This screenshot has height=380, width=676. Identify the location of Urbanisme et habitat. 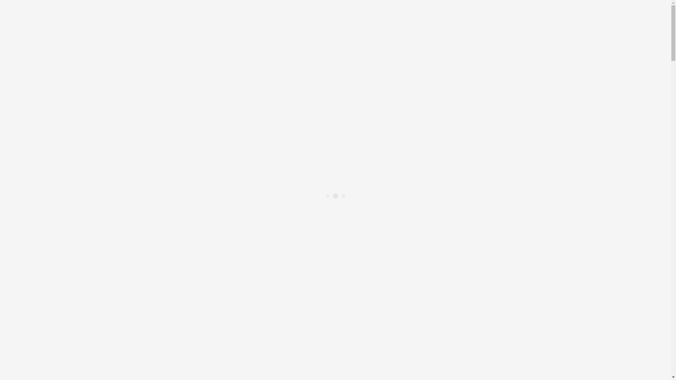
(54, 132).